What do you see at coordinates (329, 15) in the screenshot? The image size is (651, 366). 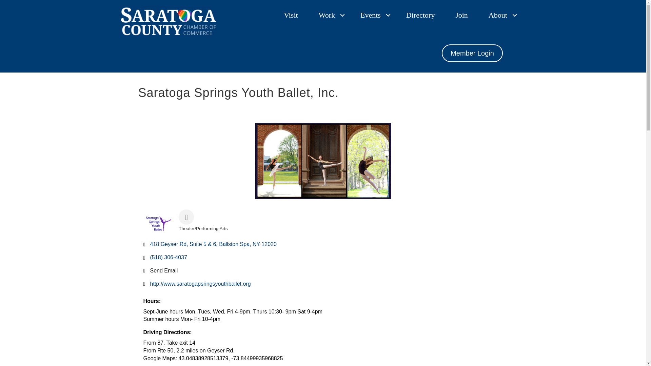 I see `Work` at bounding box center [329, 15].